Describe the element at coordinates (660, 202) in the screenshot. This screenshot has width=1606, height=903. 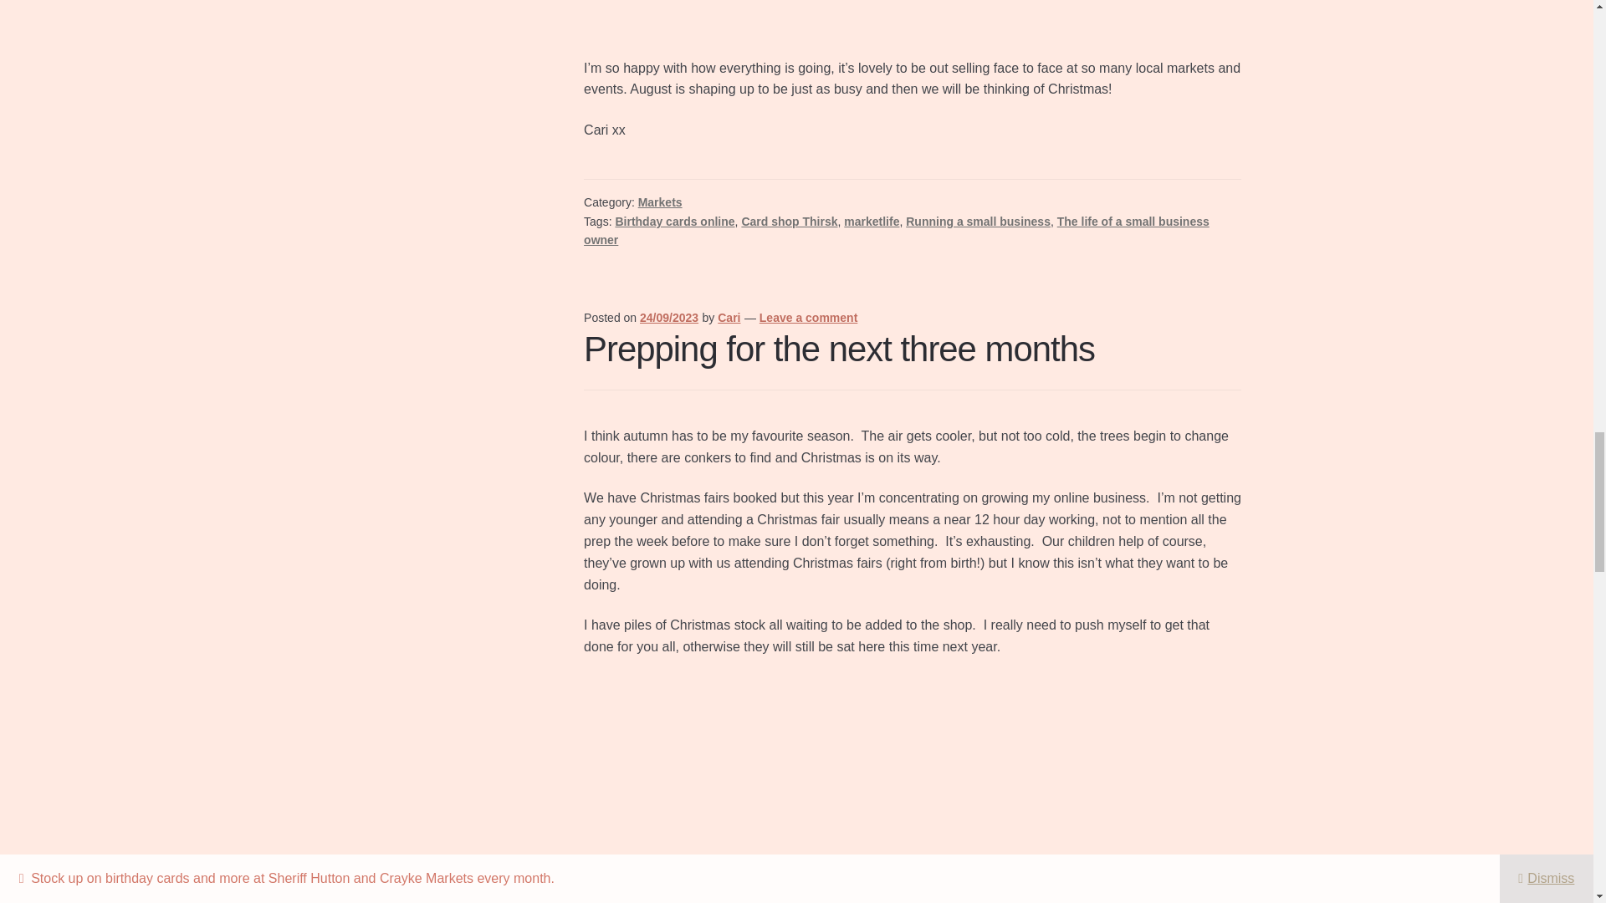
I see `Markets` at that location.